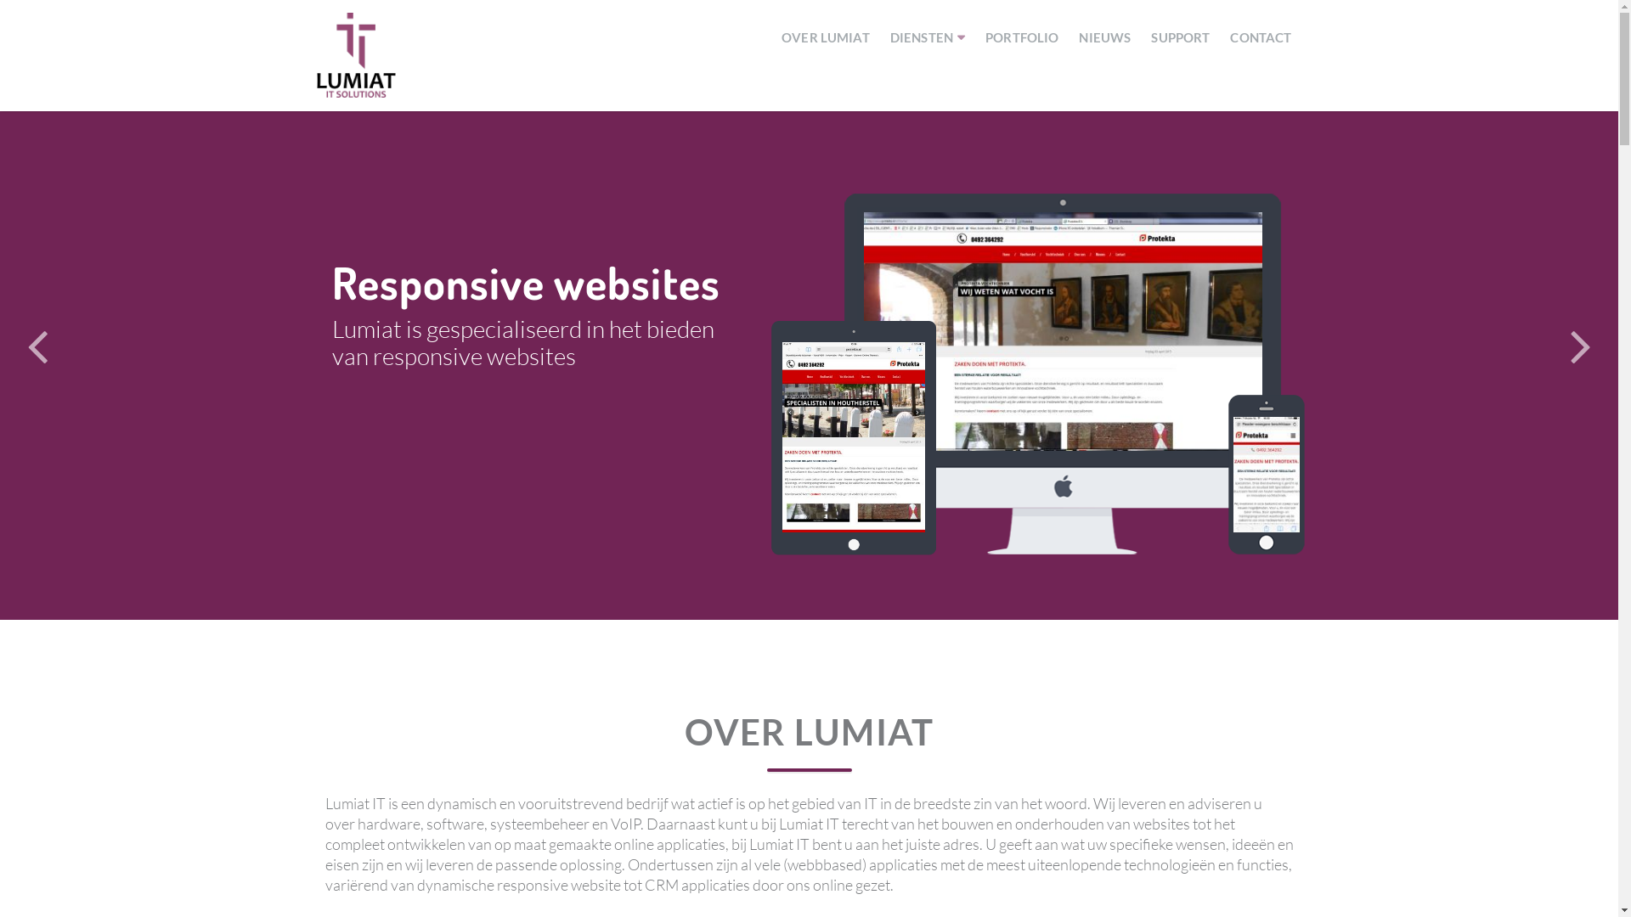 This screenshot has height=917, width=1631. I want to click on PORTFOLIO, so click(1022, 37).